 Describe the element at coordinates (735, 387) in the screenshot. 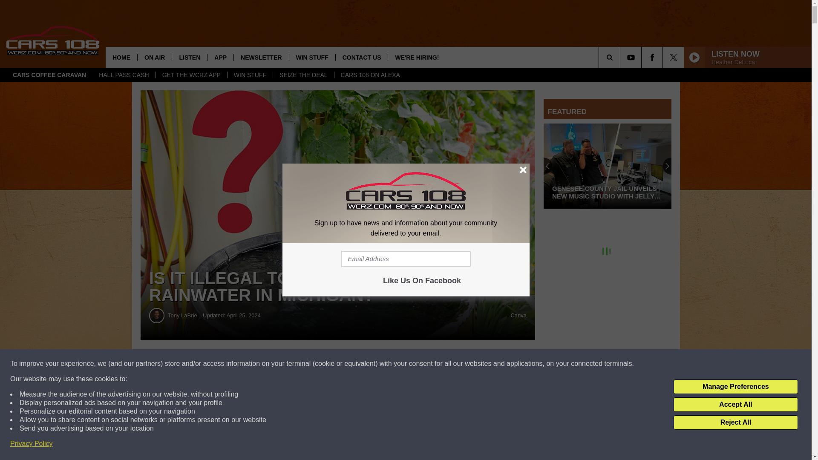

I see `Manage Preferences` at that location.